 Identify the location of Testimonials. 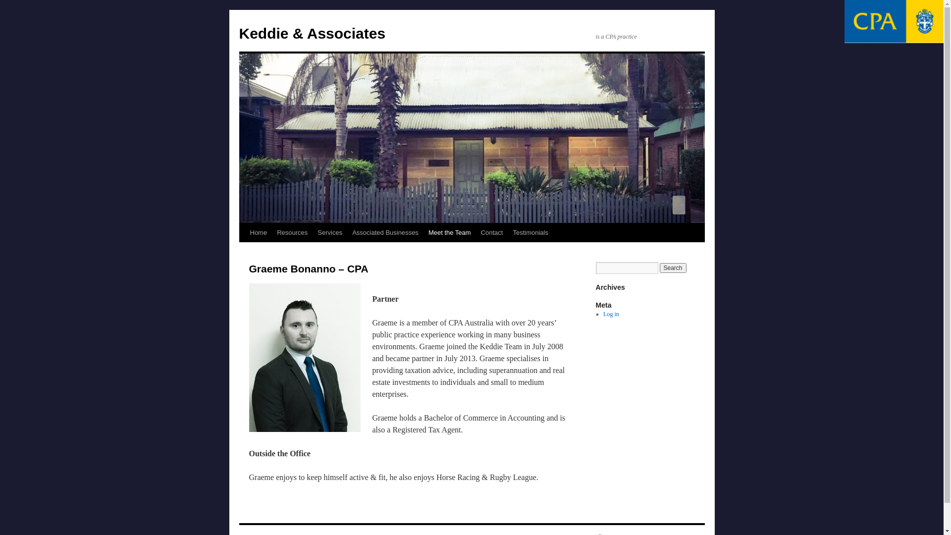
(530, 233).